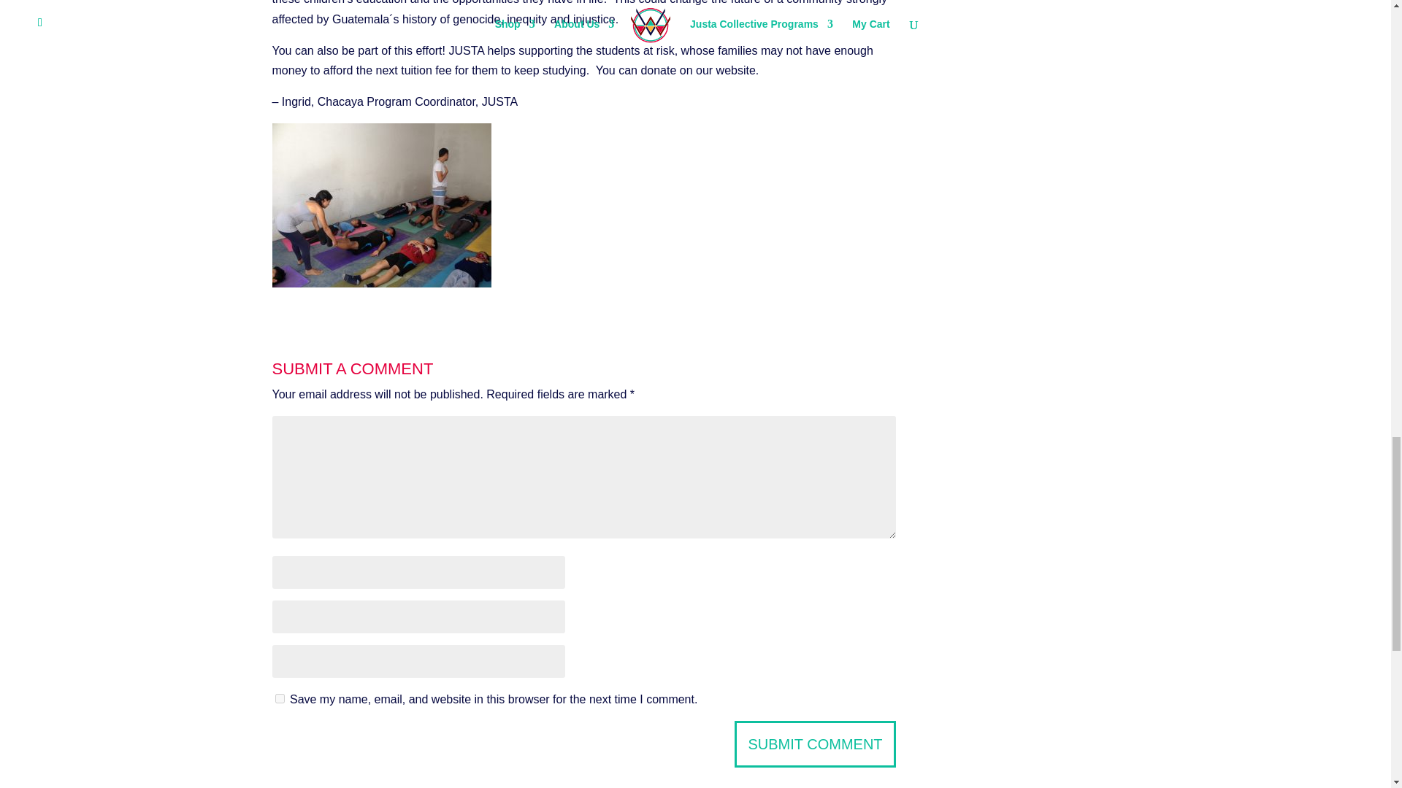 This screenshot has height=788, width=1402. What do you see at coordinates (815, 744) in the screenshot?
I see `Submit Comment` at bounding box center [815, 744].